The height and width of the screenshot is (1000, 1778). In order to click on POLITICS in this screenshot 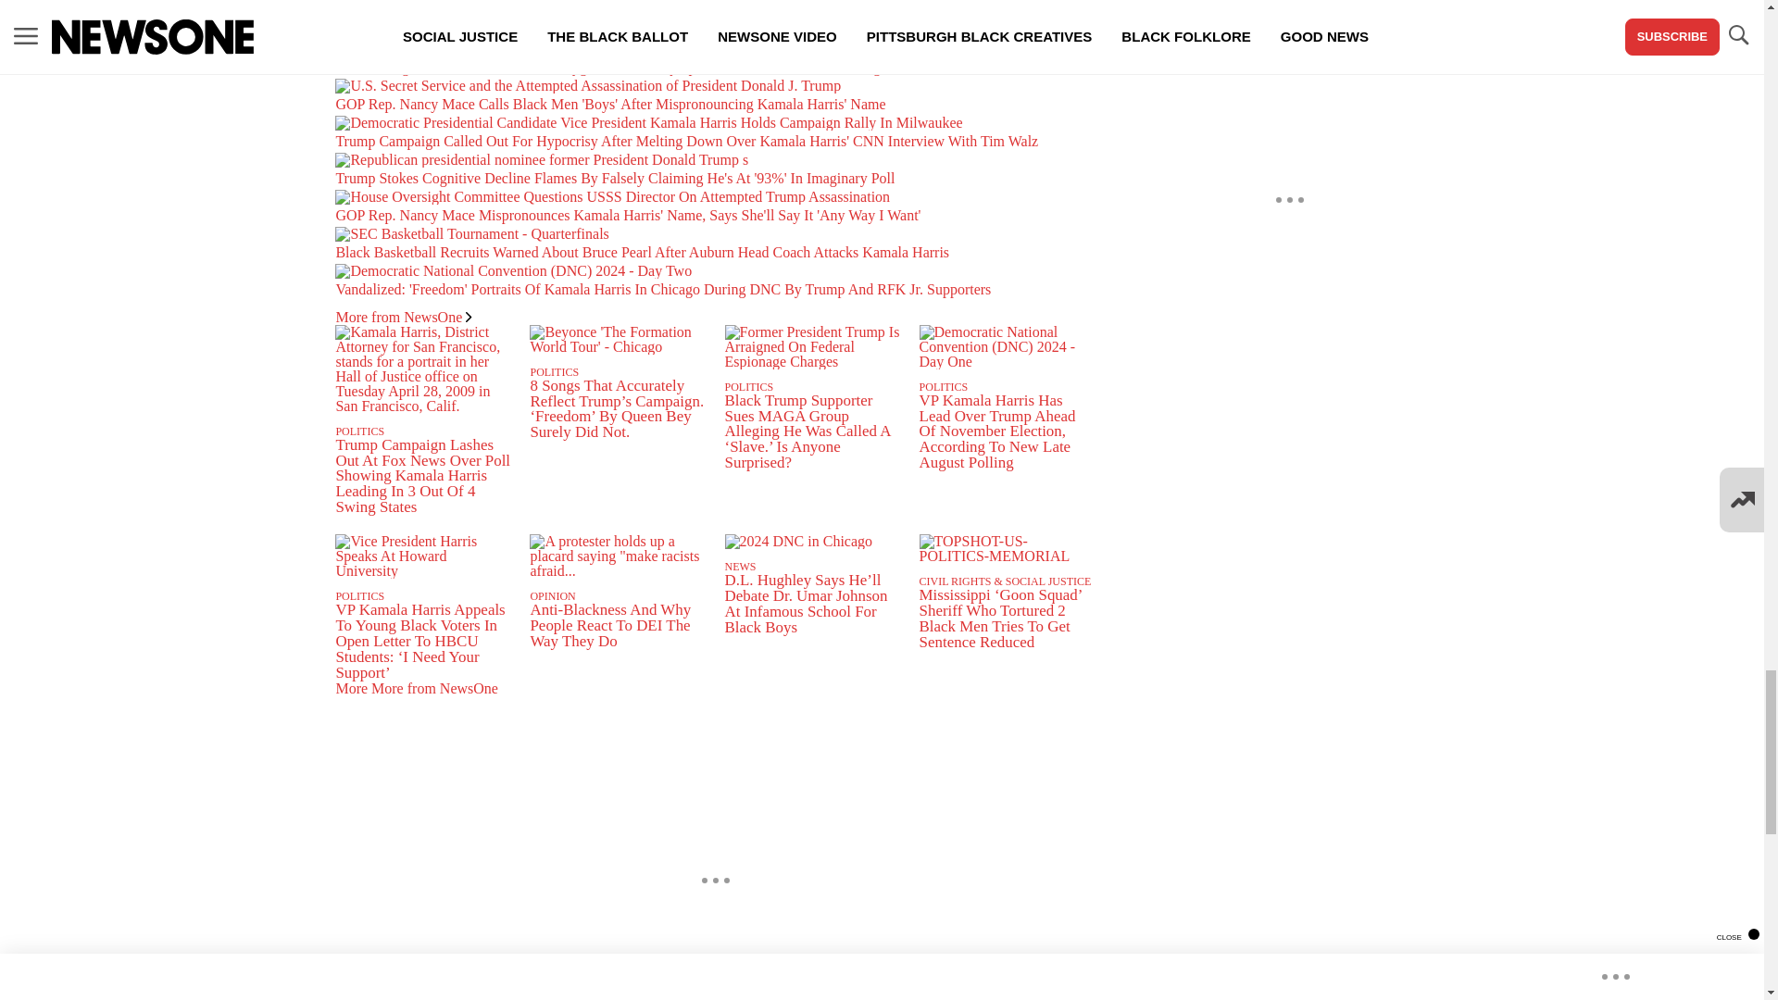, I will do `click(359, 431)`.